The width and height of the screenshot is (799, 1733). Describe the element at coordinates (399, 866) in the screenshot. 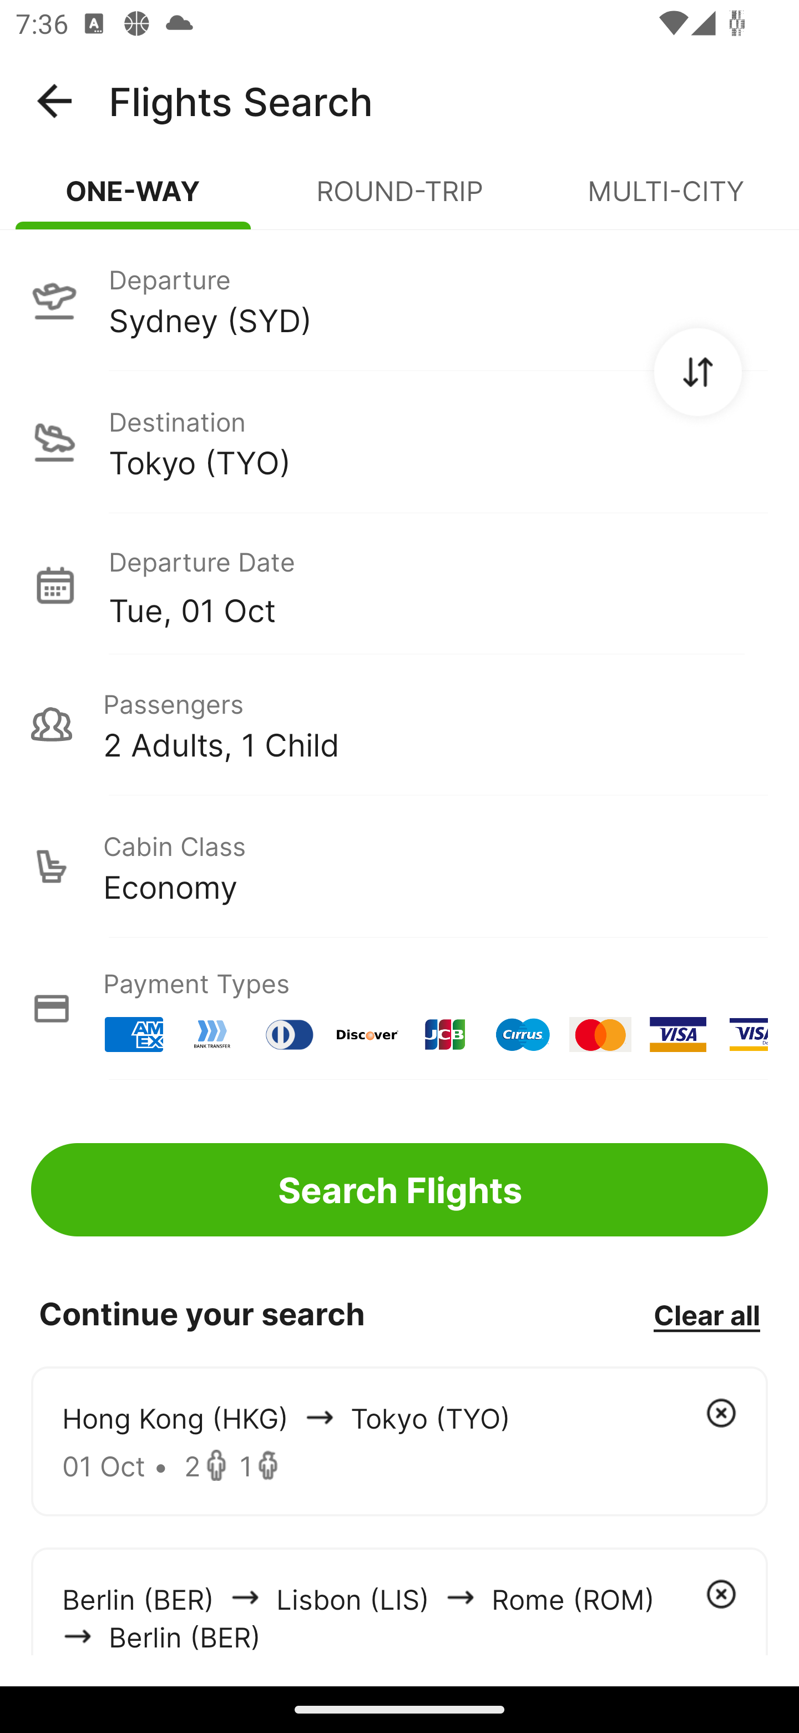

I see `Cabin Class Economy` at that location.